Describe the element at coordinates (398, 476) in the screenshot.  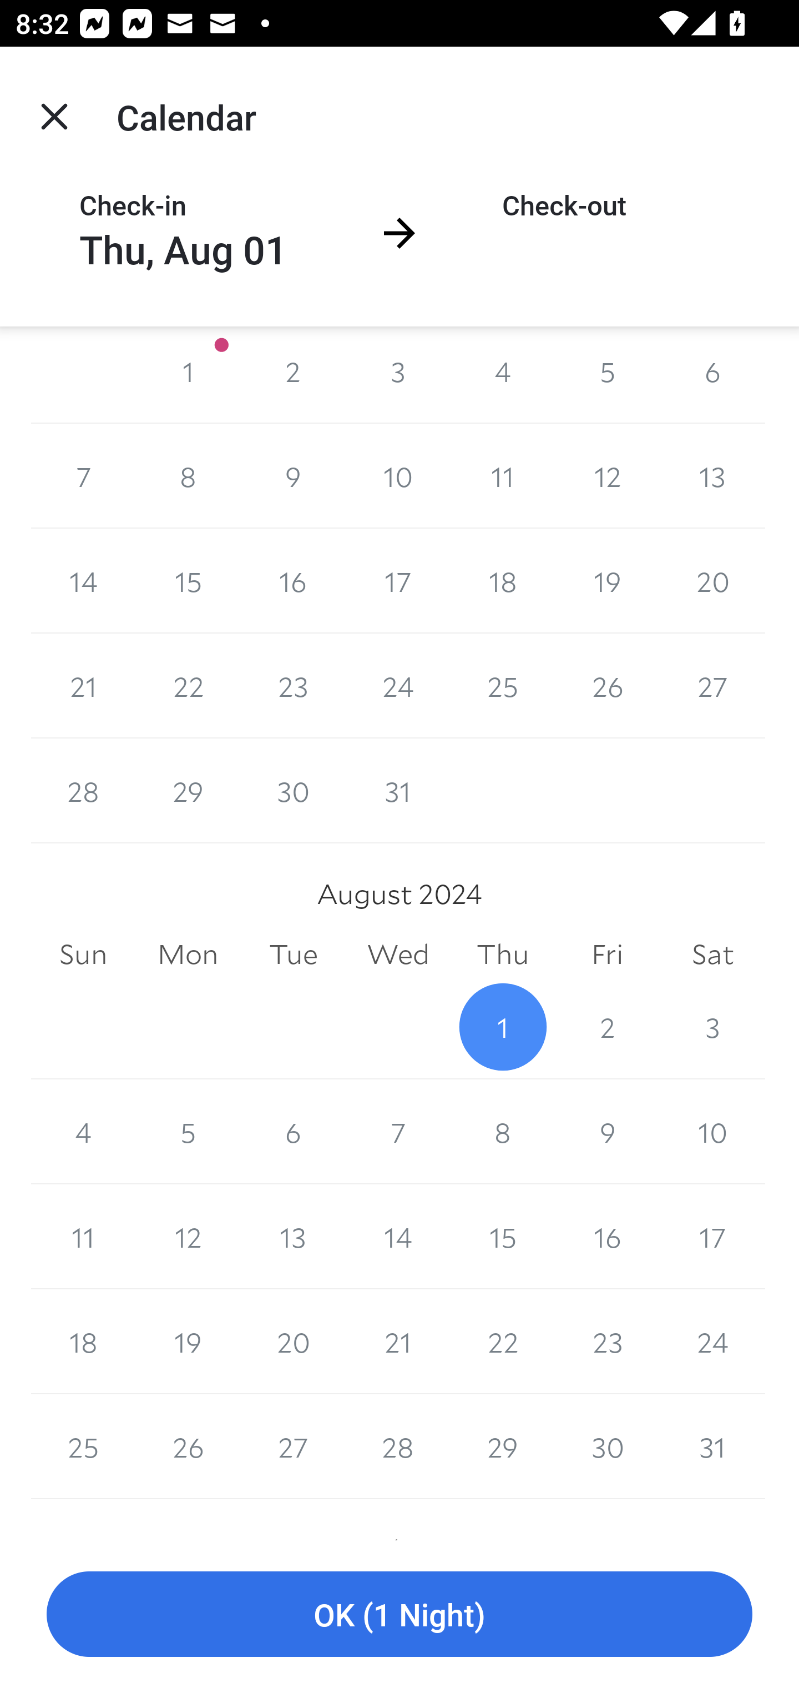
I see `10 10 July 2024` at that location.